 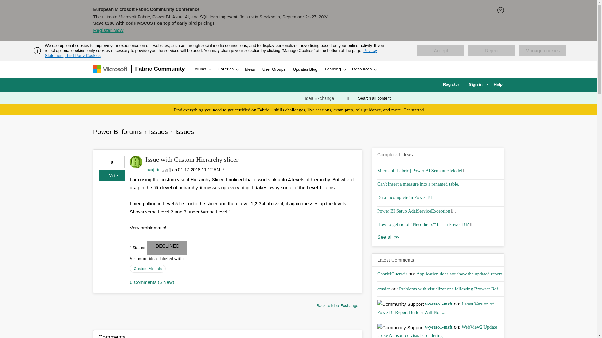 What do you see at coordinates (492, 51) in the screenshot?
I see `Reject` at bounding box center [492, 51].